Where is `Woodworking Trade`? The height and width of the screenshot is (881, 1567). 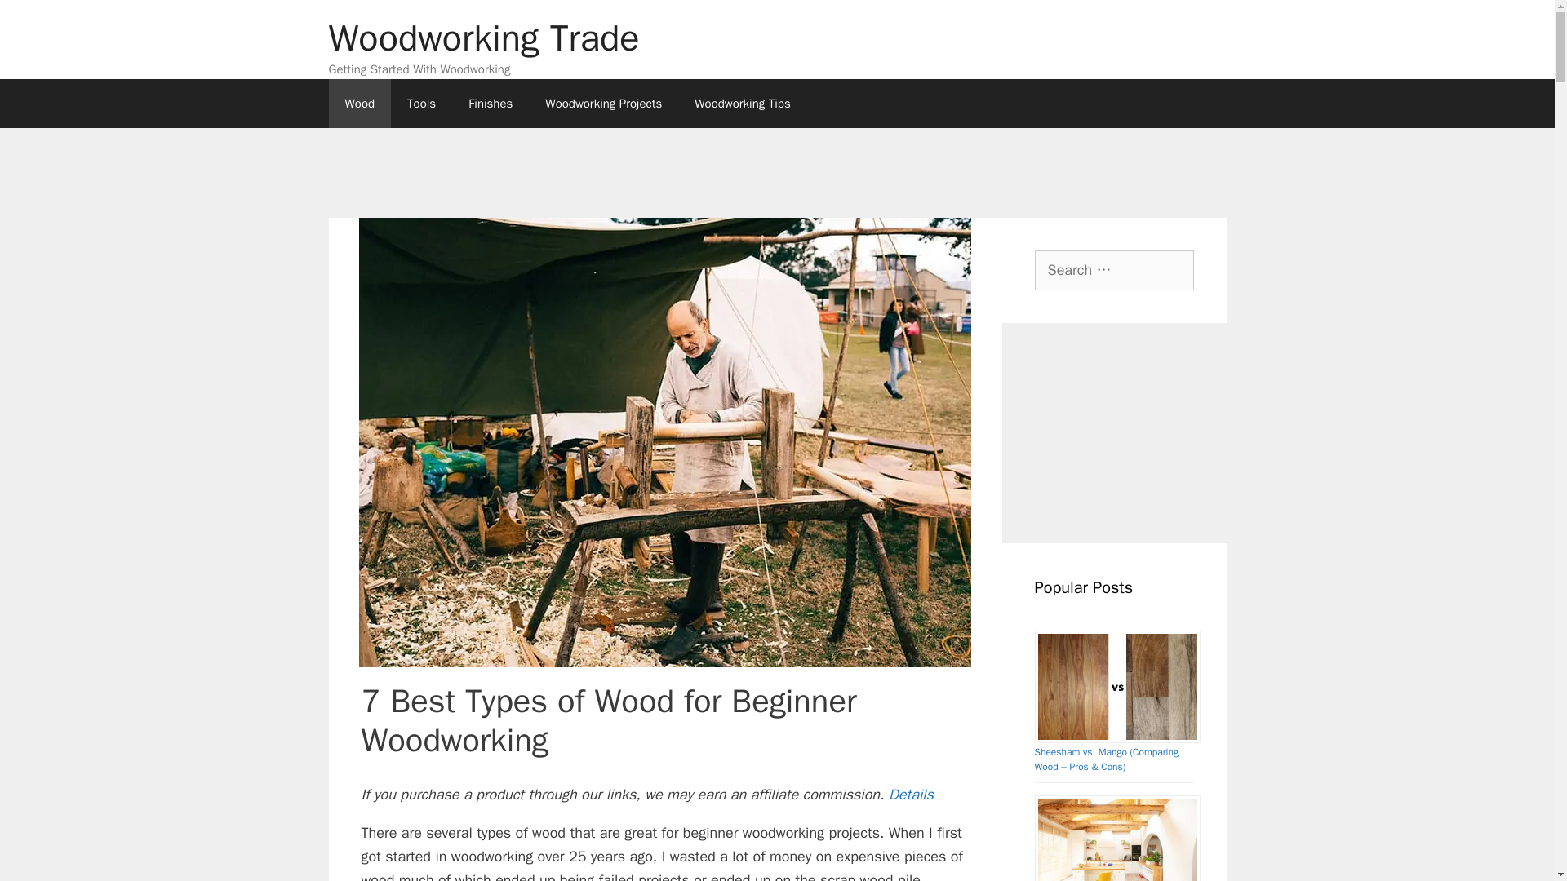 Woodworking Trade is located at coordinates (483, 38).